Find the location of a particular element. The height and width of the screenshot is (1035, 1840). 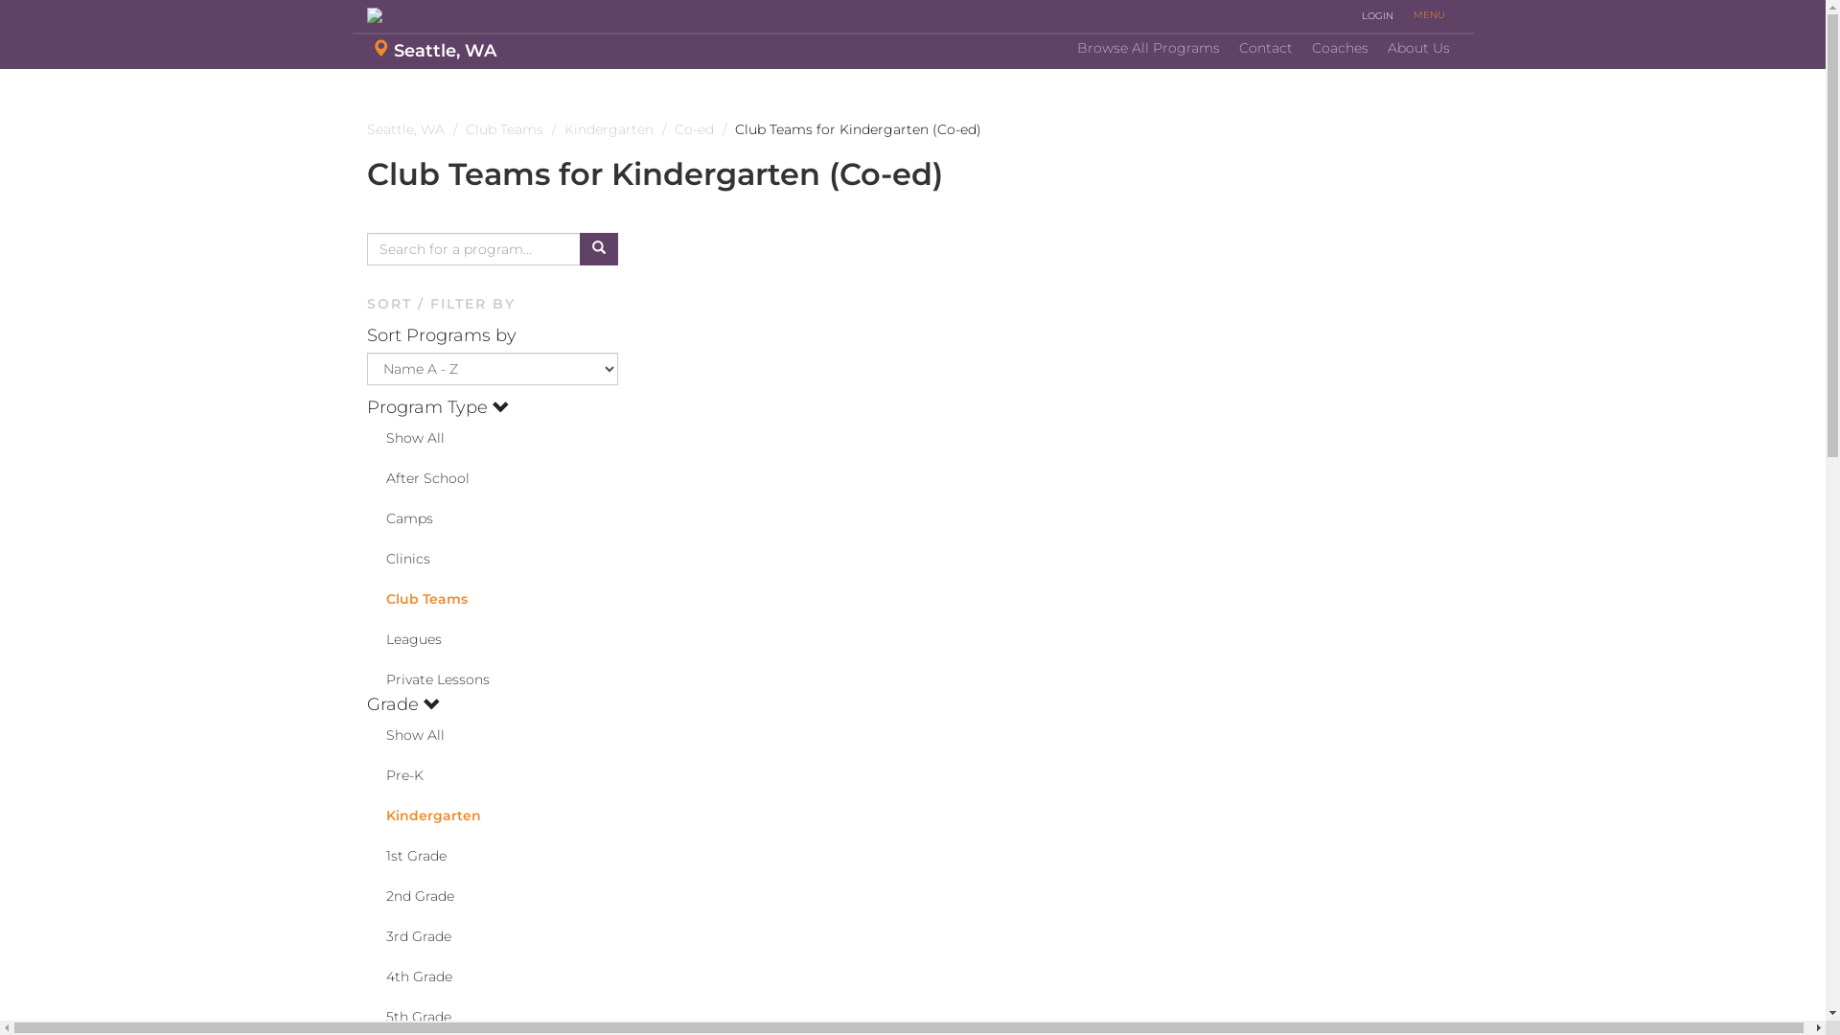

Kindergarten is located at coordinates (424, 816).